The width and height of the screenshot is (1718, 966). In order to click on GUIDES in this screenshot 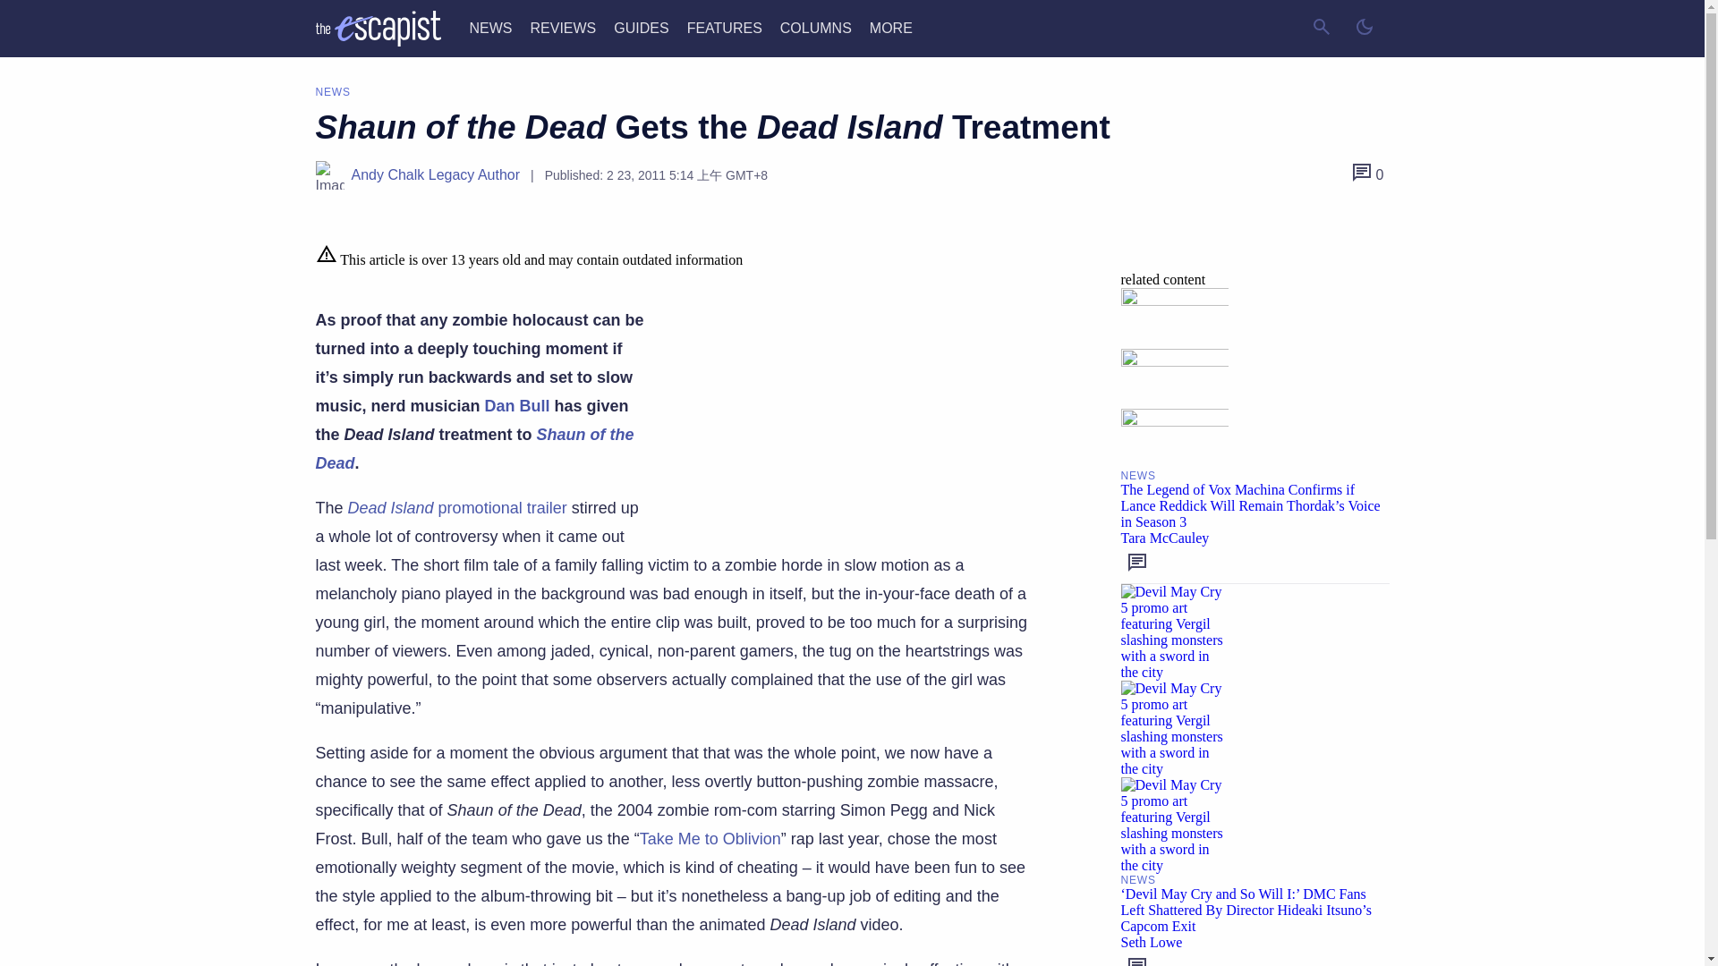, I will do `click(641, 27)`.